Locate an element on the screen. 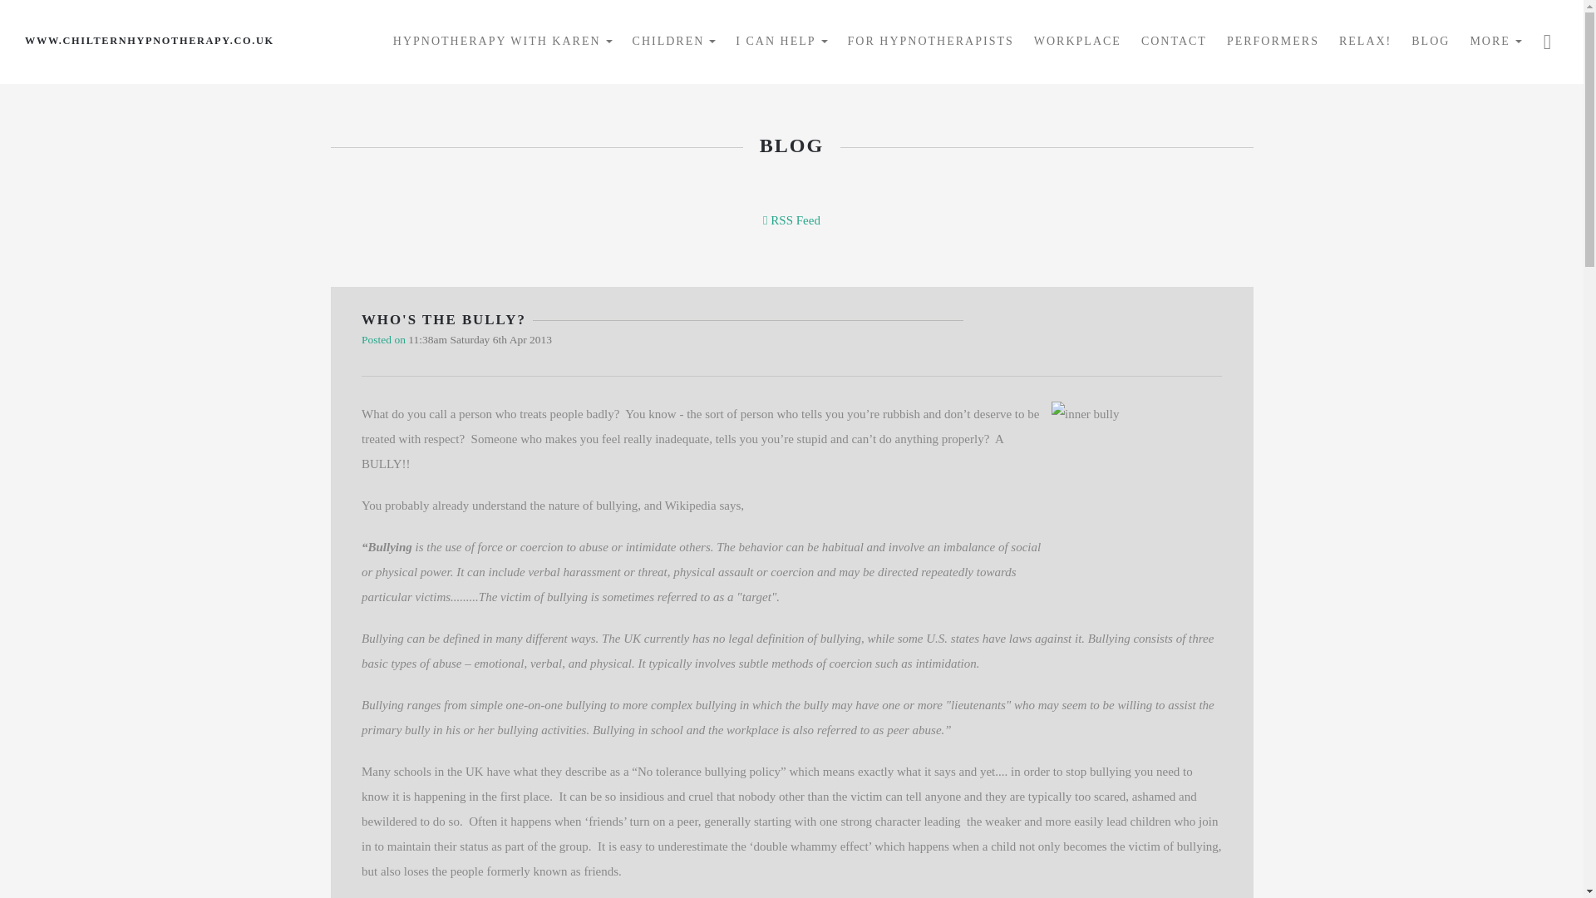 Image resolution: width=1596 pixels, height=898 pixels. U.S. is located at coordinates (936, 639).